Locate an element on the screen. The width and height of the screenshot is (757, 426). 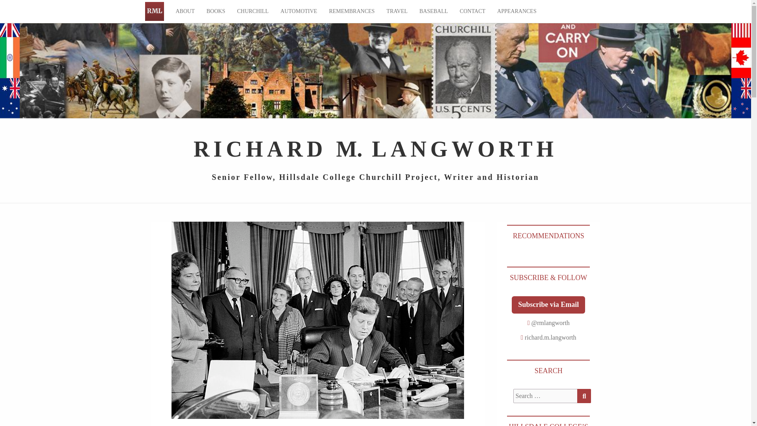
CHURCHILL is located at coordinates (252, 11).